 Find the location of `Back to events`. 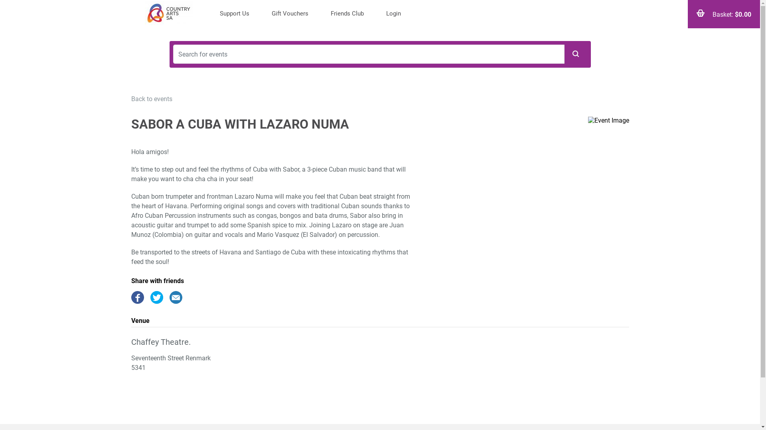

Back to events is located at coordinates (152, 99).